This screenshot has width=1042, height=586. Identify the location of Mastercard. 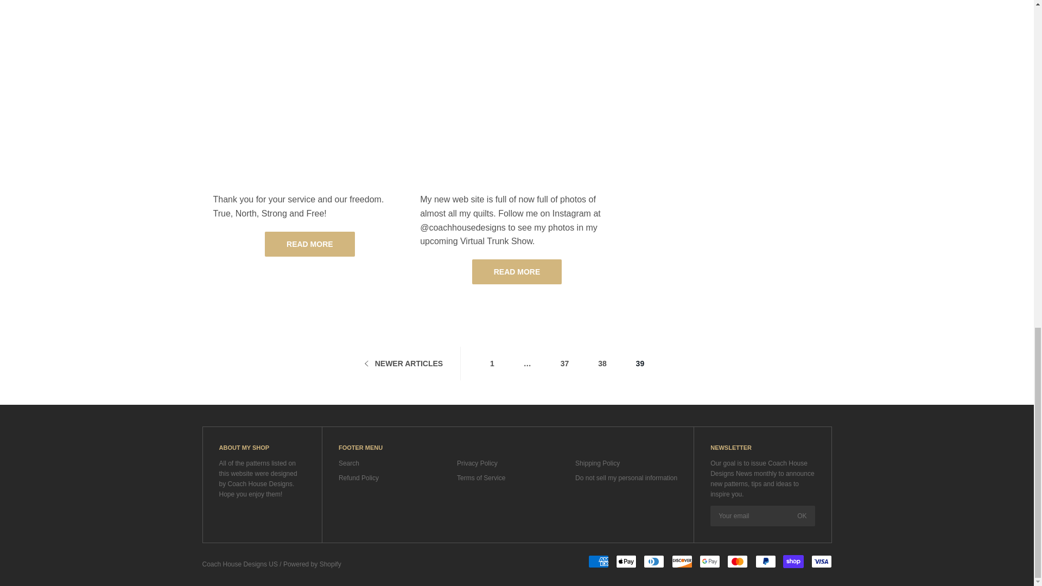
(738, 561).